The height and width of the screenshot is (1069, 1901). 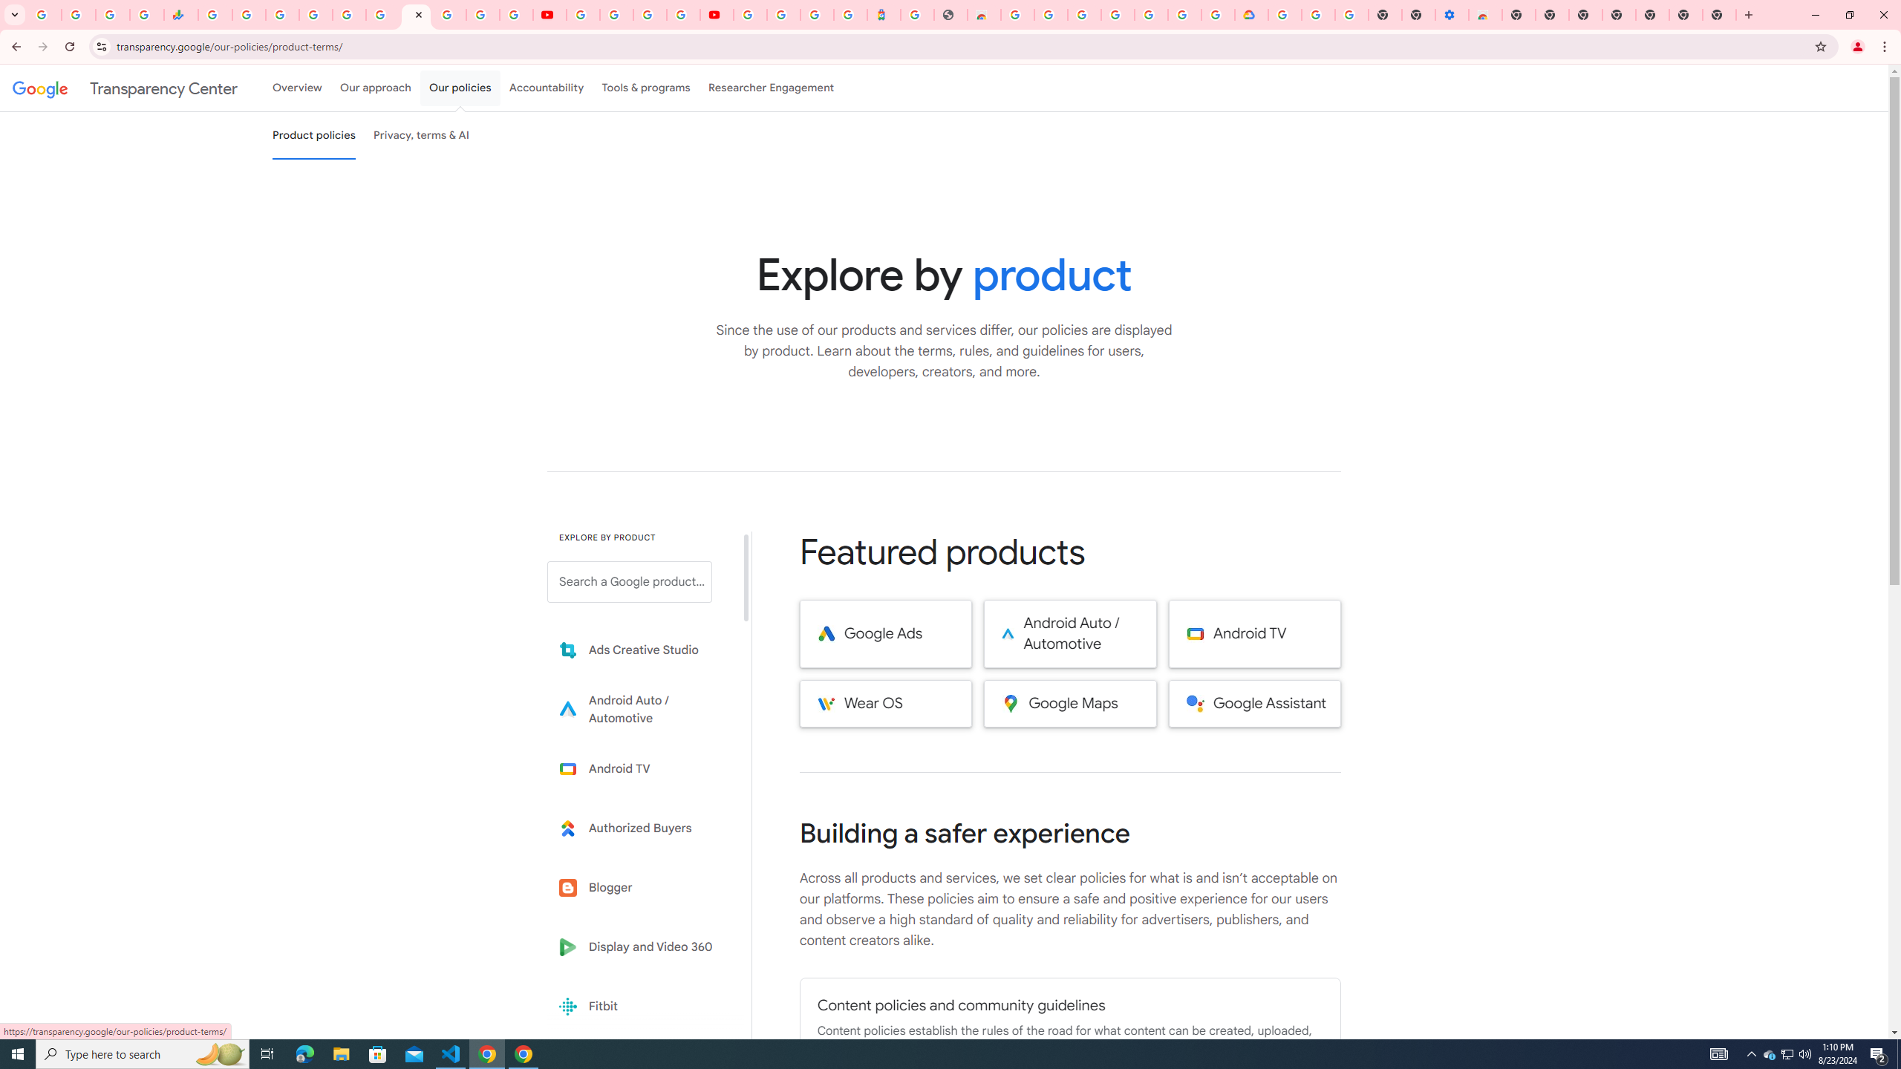 What do you see at coordinates (460, 88) in the screenshot?
I see `Our policies` at bounding box center [460, 88].